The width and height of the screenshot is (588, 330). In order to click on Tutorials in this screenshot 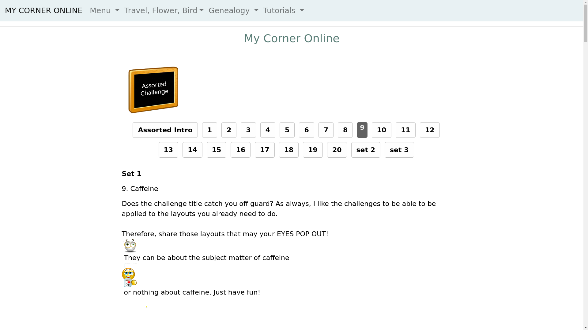, I will do `click(284, 10)`.